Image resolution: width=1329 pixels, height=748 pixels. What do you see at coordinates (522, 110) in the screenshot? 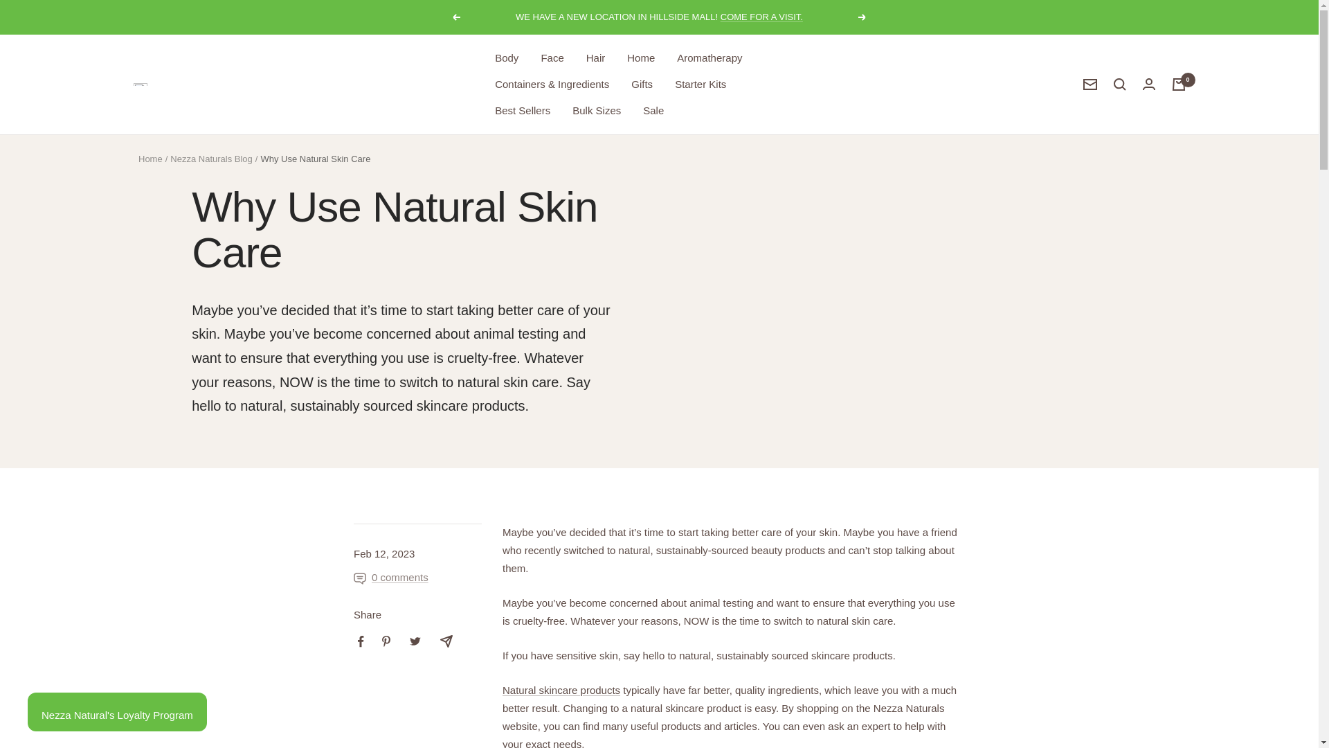
I see `Best Sellers` at bounding box center [522, 110].